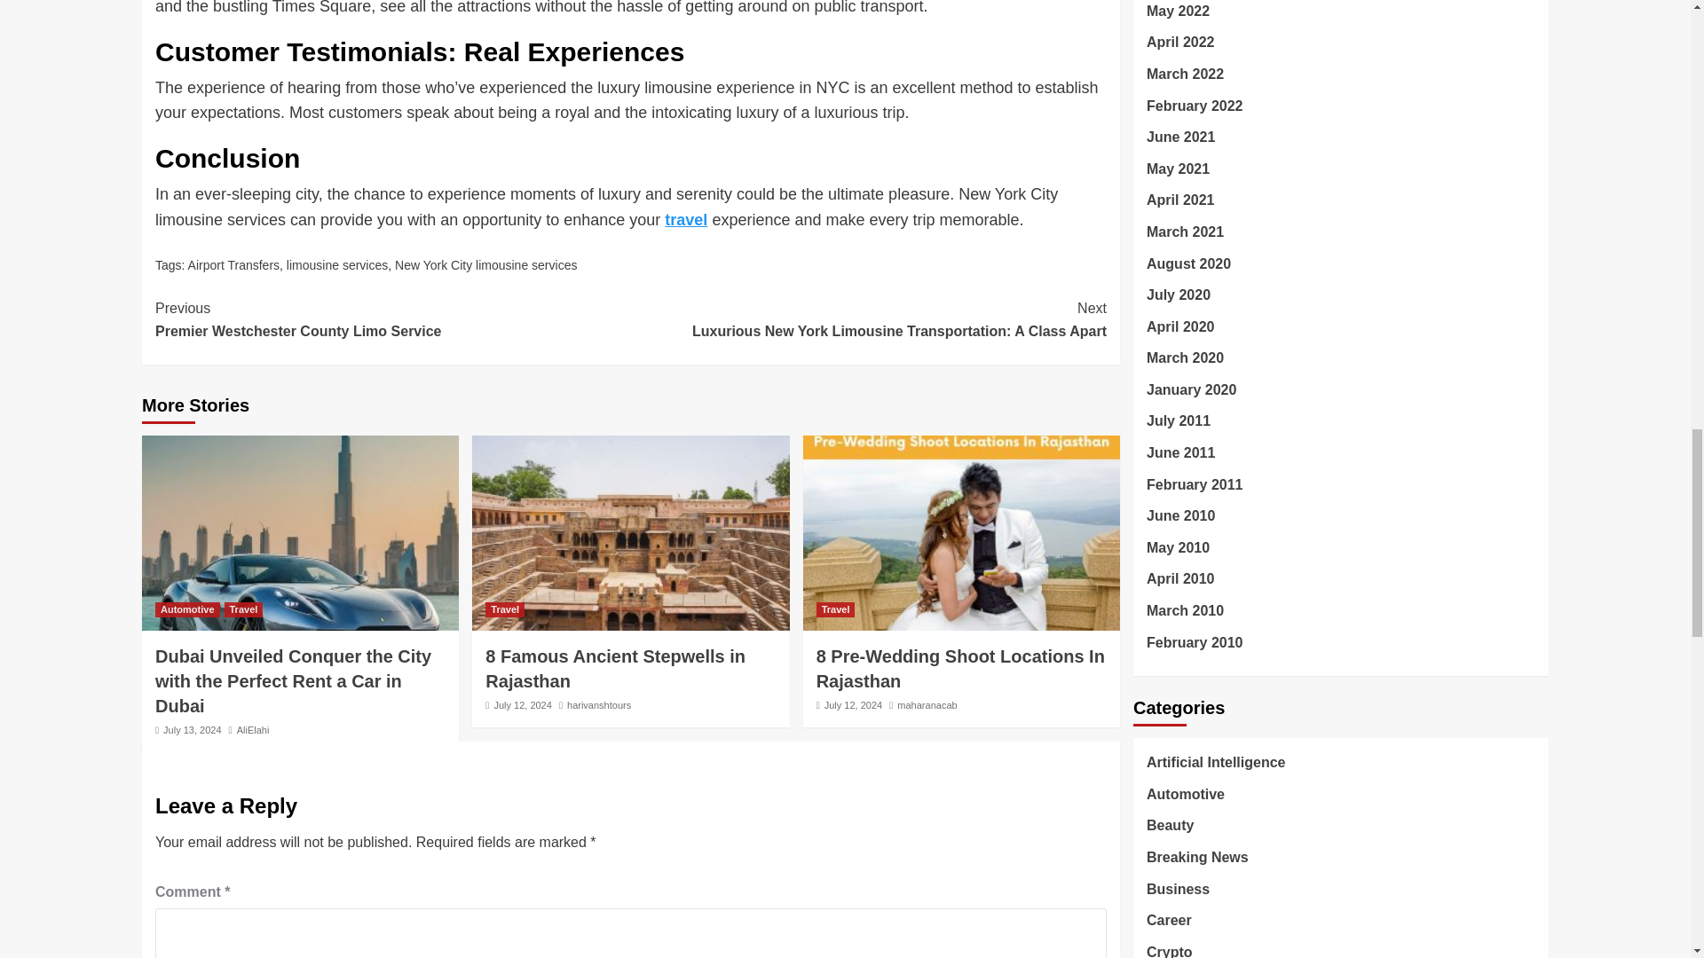 The height and width of the screenshot is (958, 1704). Describe the element at coordinates (522, 705) in the screenshot. I see `July 12, 2024` at that location.